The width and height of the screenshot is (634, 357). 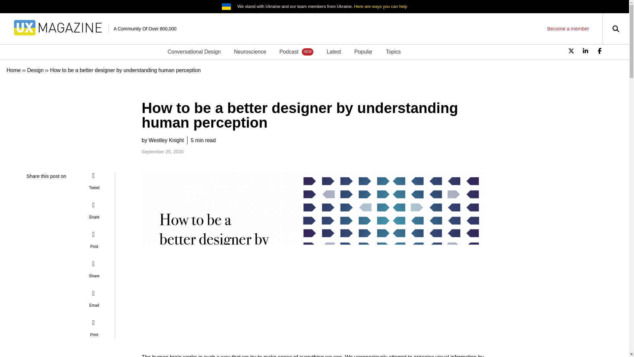 I want to click on Popular, so click(x=363, y=52).